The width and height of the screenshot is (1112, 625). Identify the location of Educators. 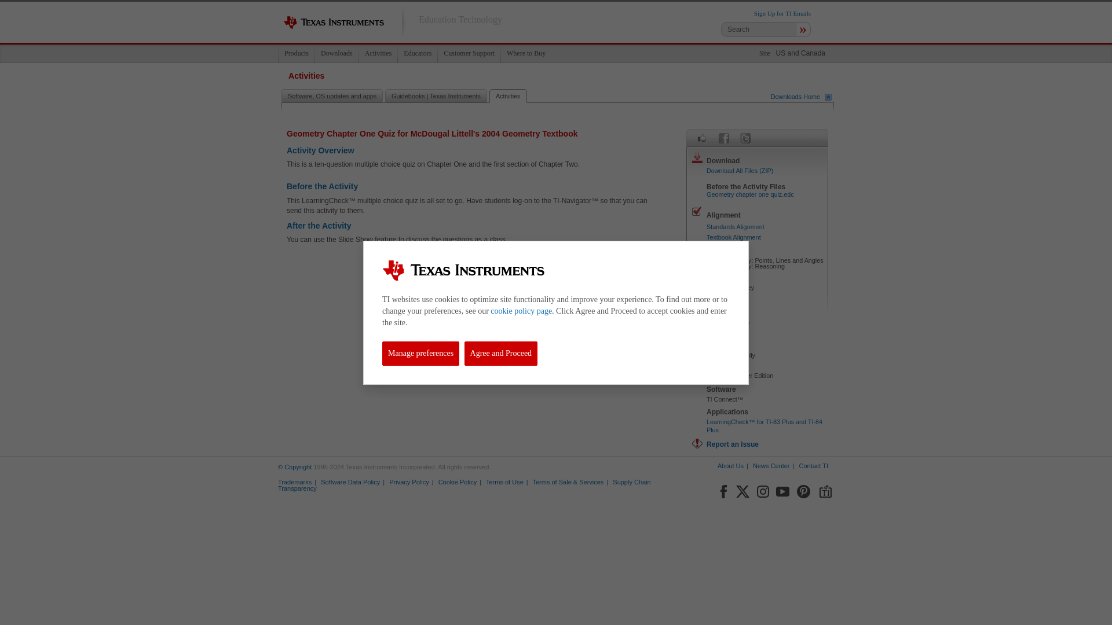
(417, 53).